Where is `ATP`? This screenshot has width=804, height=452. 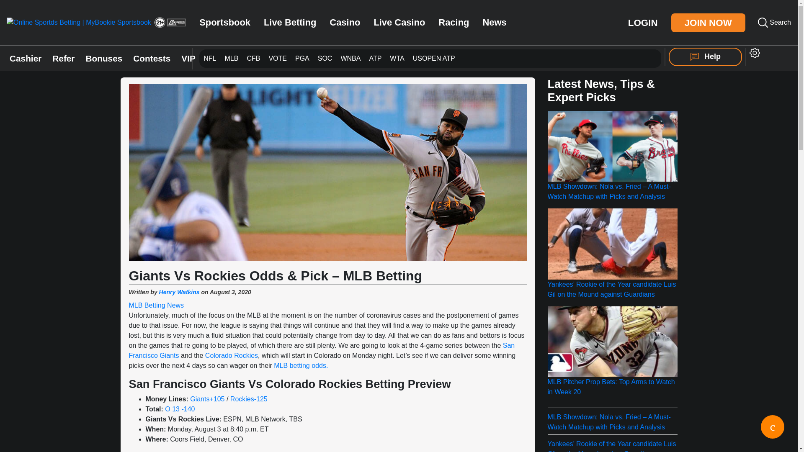 ATP is located at coordinates (375, 58).